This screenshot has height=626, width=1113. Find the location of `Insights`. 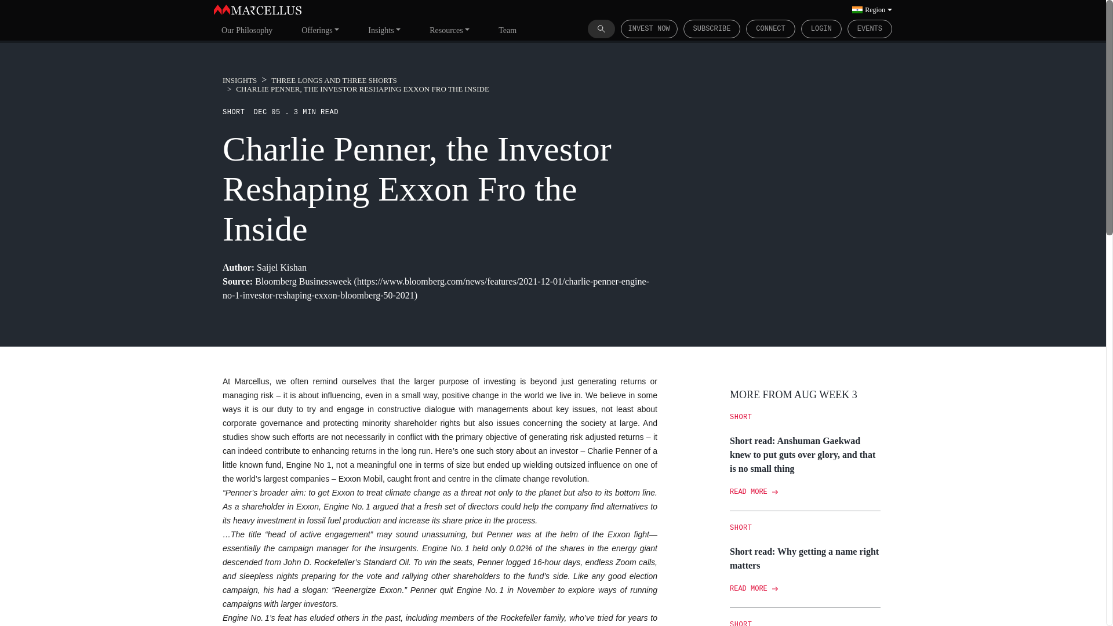

Insights is located at coordinates (384, 30).